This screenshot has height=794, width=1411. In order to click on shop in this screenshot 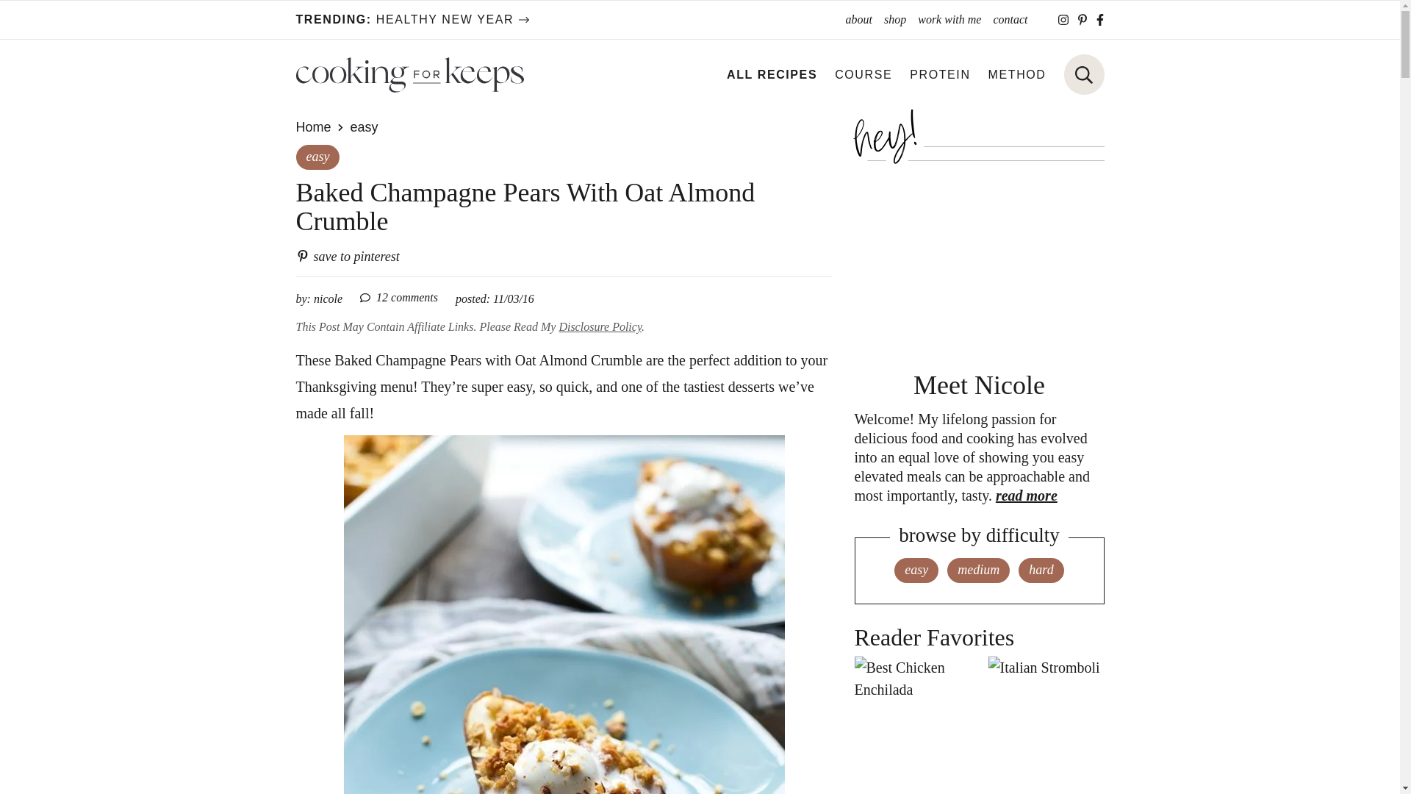, I will do `click(894, 19)`.